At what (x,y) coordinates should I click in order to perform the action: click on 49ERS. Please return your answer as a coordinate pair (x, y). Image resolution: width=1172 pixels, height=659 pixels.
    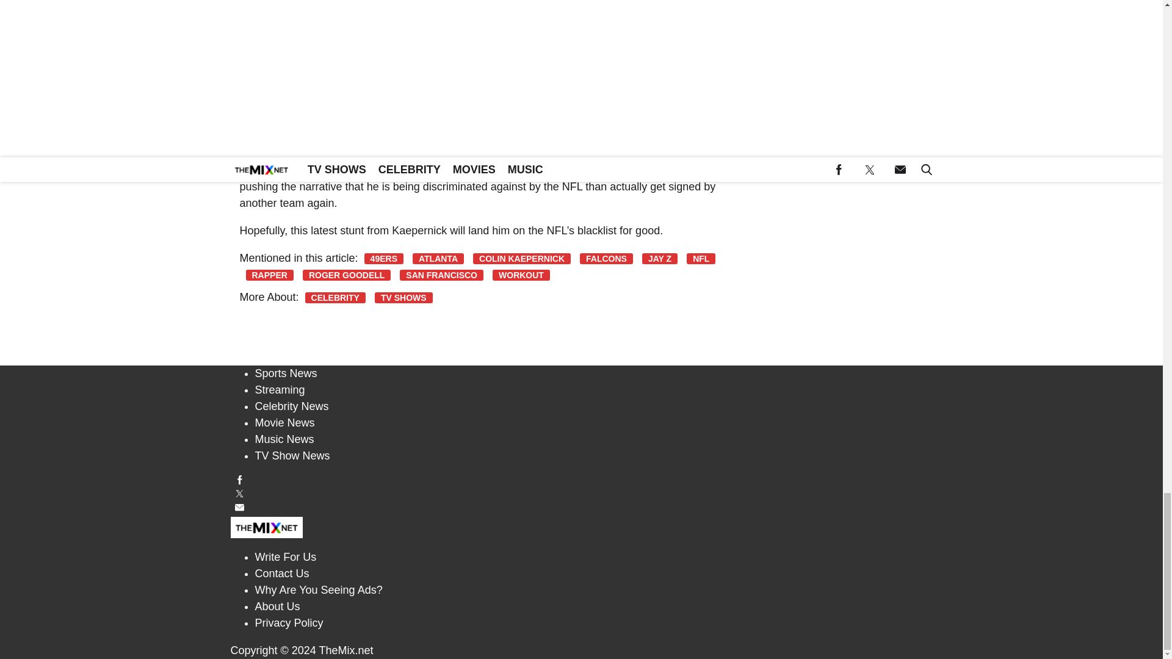
    Looking at the image, I should click on (383, 259).